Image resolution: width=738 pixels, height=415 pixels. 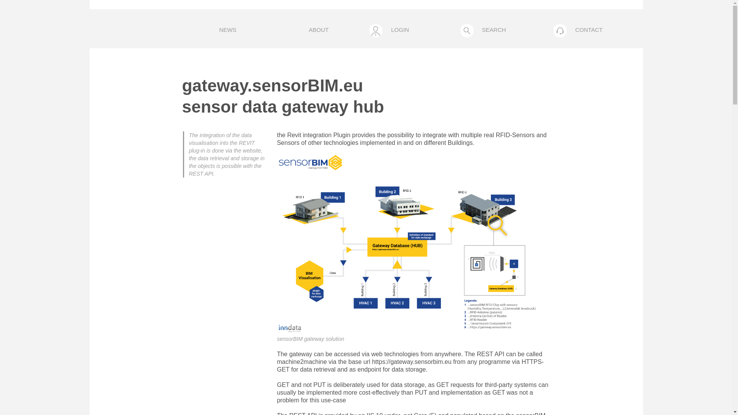 What do you see at coordinates (228, 30) in the screenshot?
I see `NEWS` at bounding box center [228, 30].